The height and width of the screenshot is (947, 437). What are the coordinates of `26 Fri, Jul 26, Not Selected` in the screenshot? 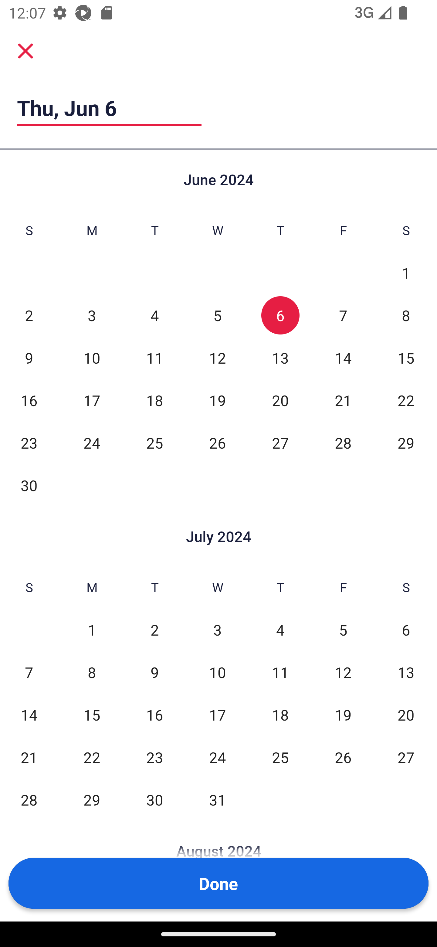 It's located at (343, 757).